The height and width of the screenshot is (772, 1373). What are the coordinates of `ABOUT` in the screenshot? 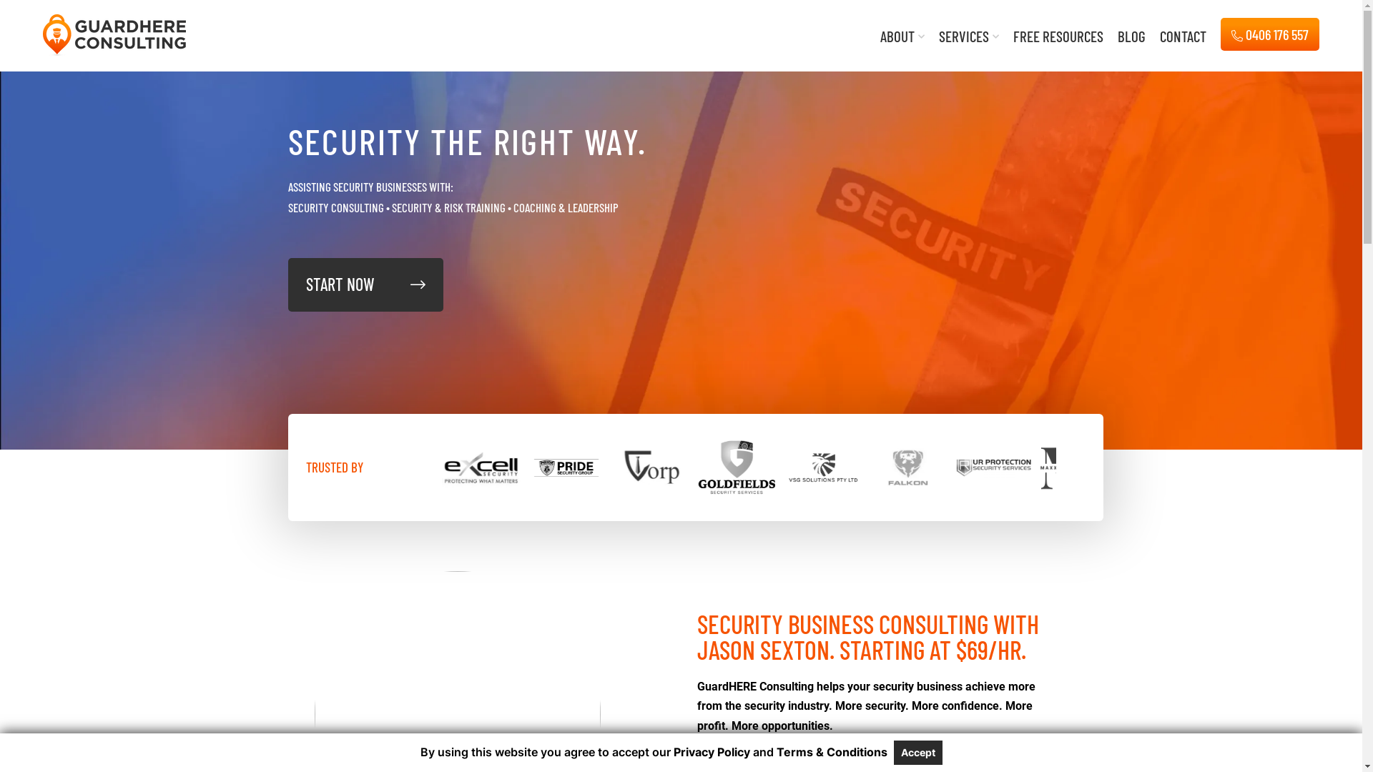 It's located at (902, 47).